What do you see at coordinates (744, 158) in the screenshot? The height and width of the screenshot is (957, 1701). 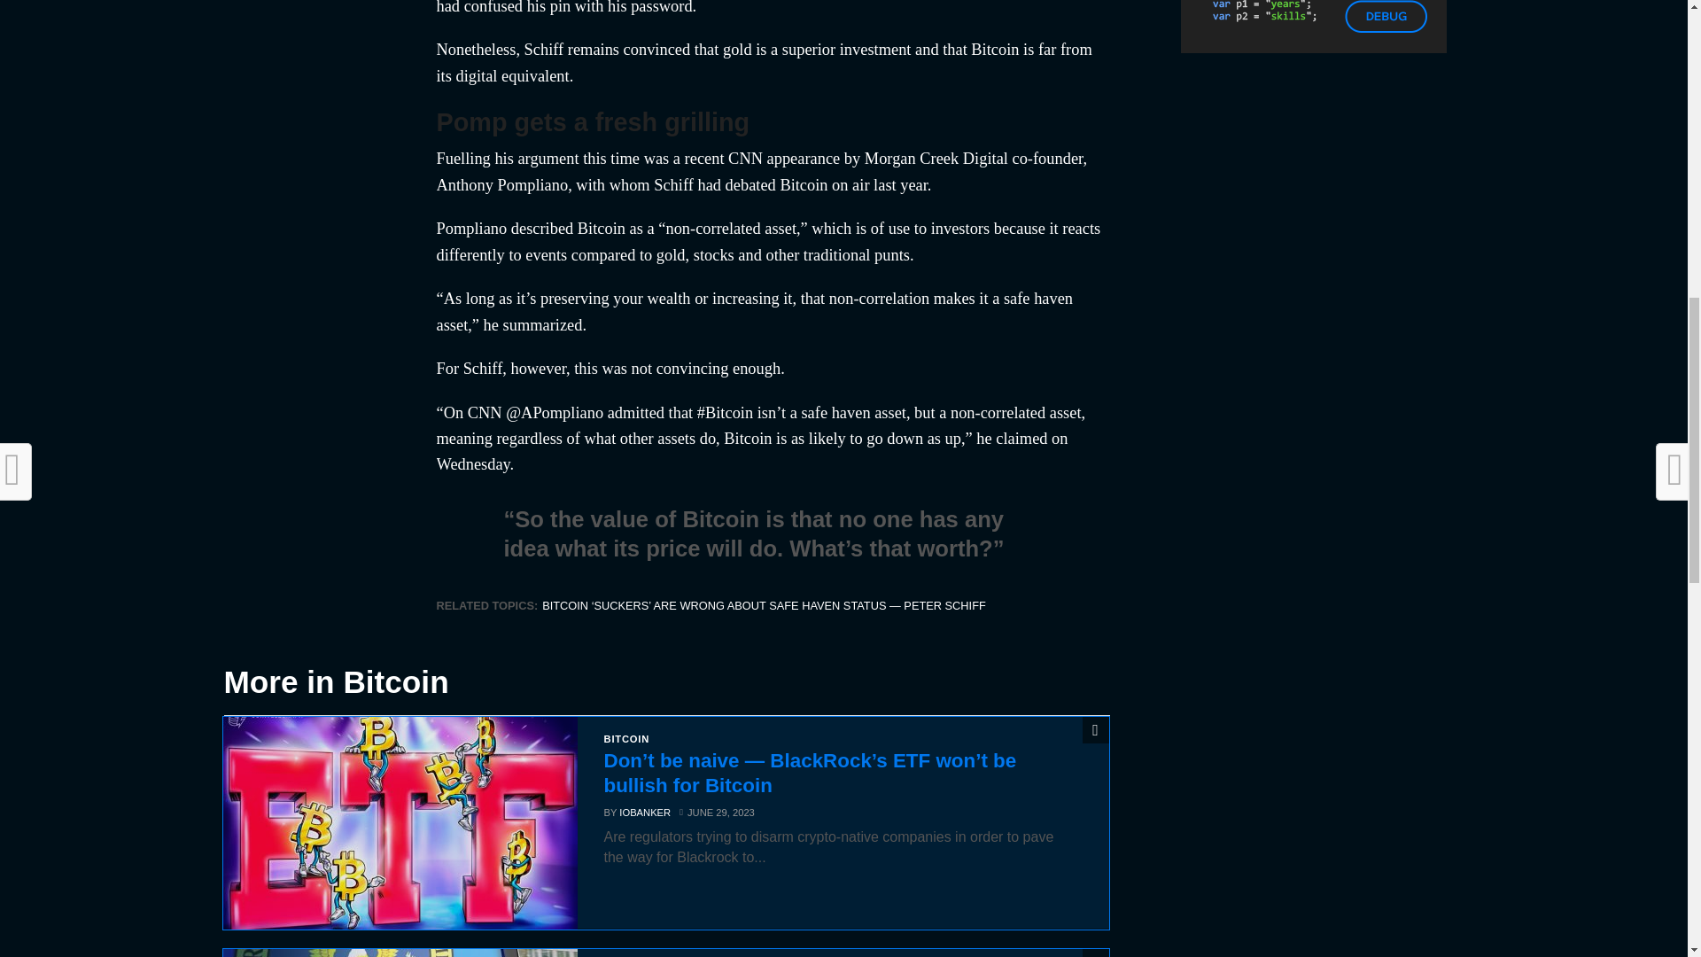 I see `CNN` at bounding box center [744, 158].